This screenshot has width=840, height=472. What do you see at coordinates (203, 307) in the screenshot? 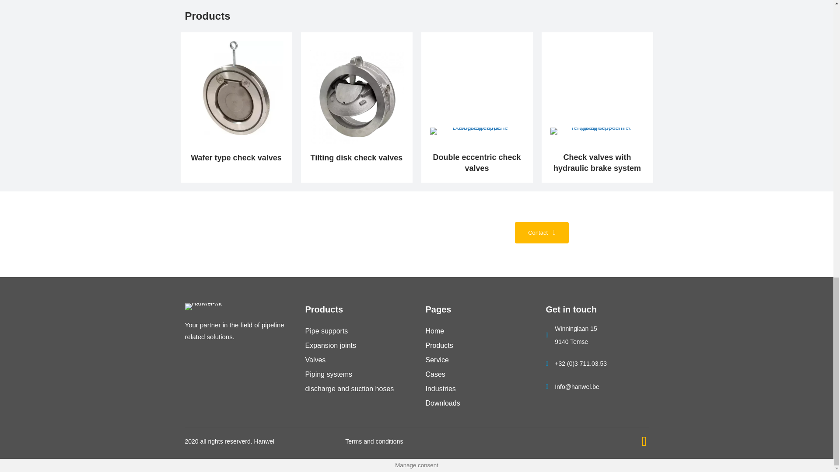
I see `Hanwel-wit` at bounding box center [203, 307].